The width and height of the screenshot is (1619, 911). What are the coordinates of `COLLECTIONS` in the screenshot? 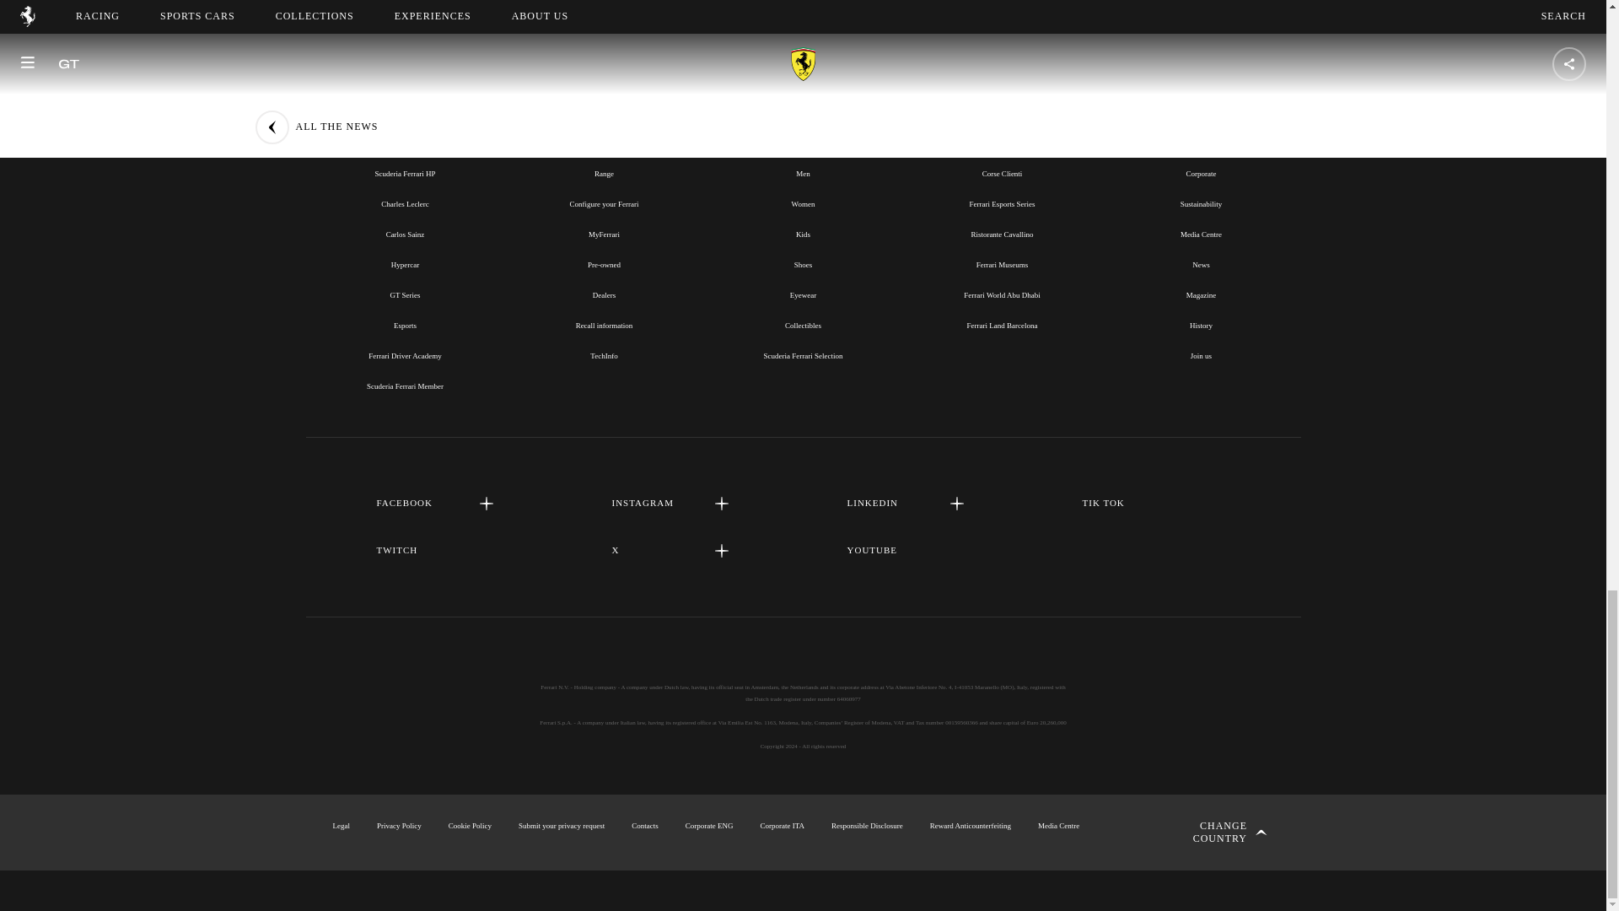 It's located at (802, 135).